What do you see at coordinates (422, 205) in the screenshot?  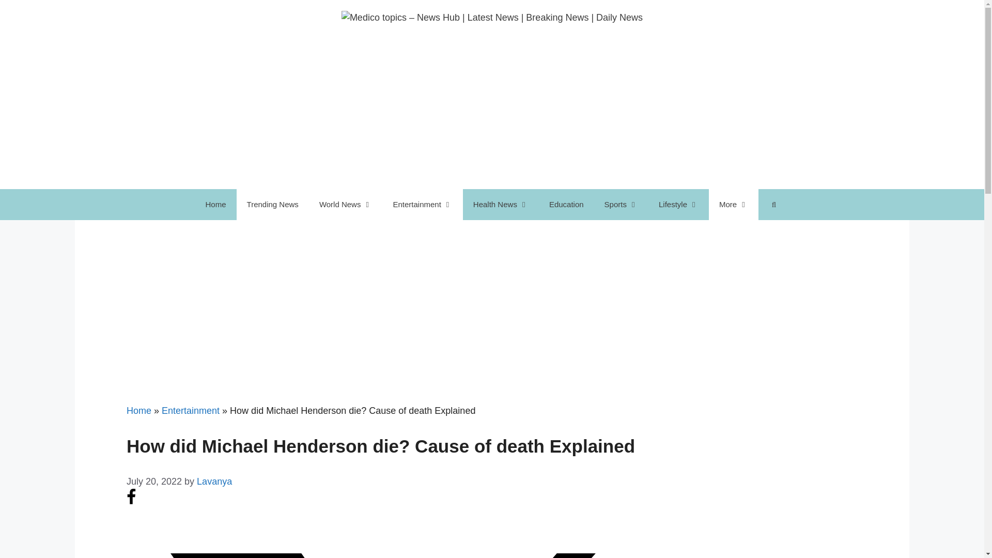 I see `Entertainment` at bounding box center [422, 205].